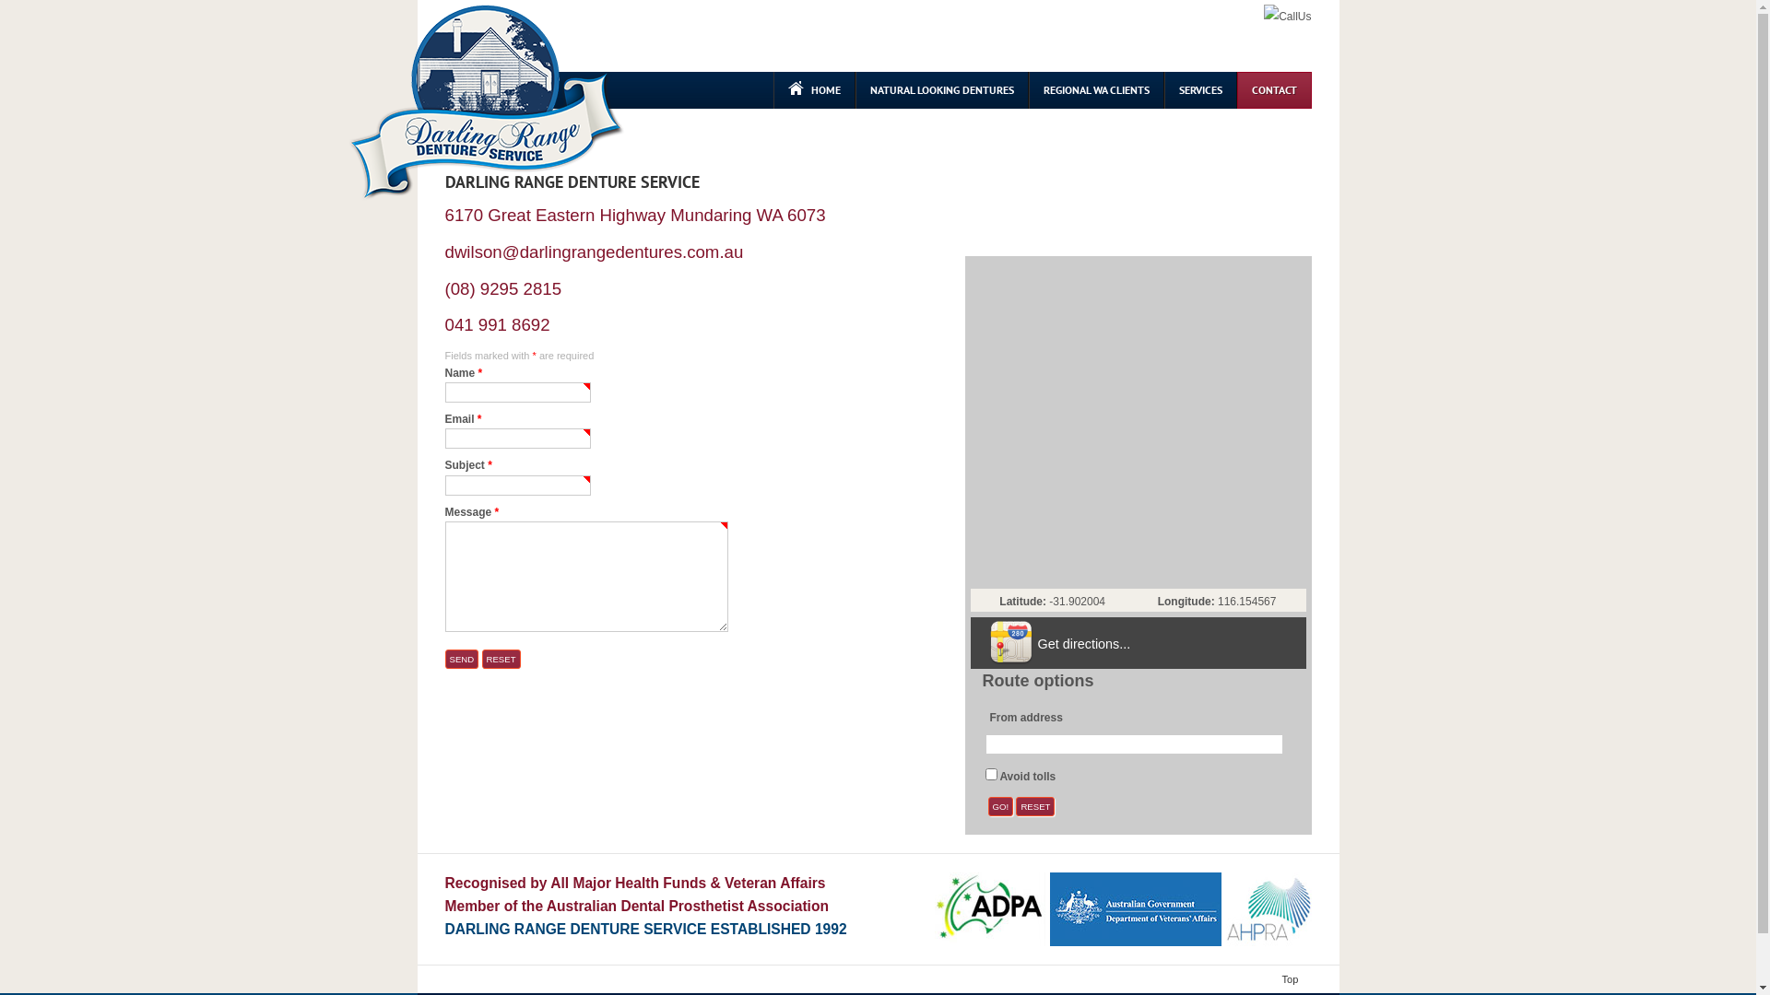 This screenshot has height=995, width=1770. I want to click on HOME, so click(813, 90).